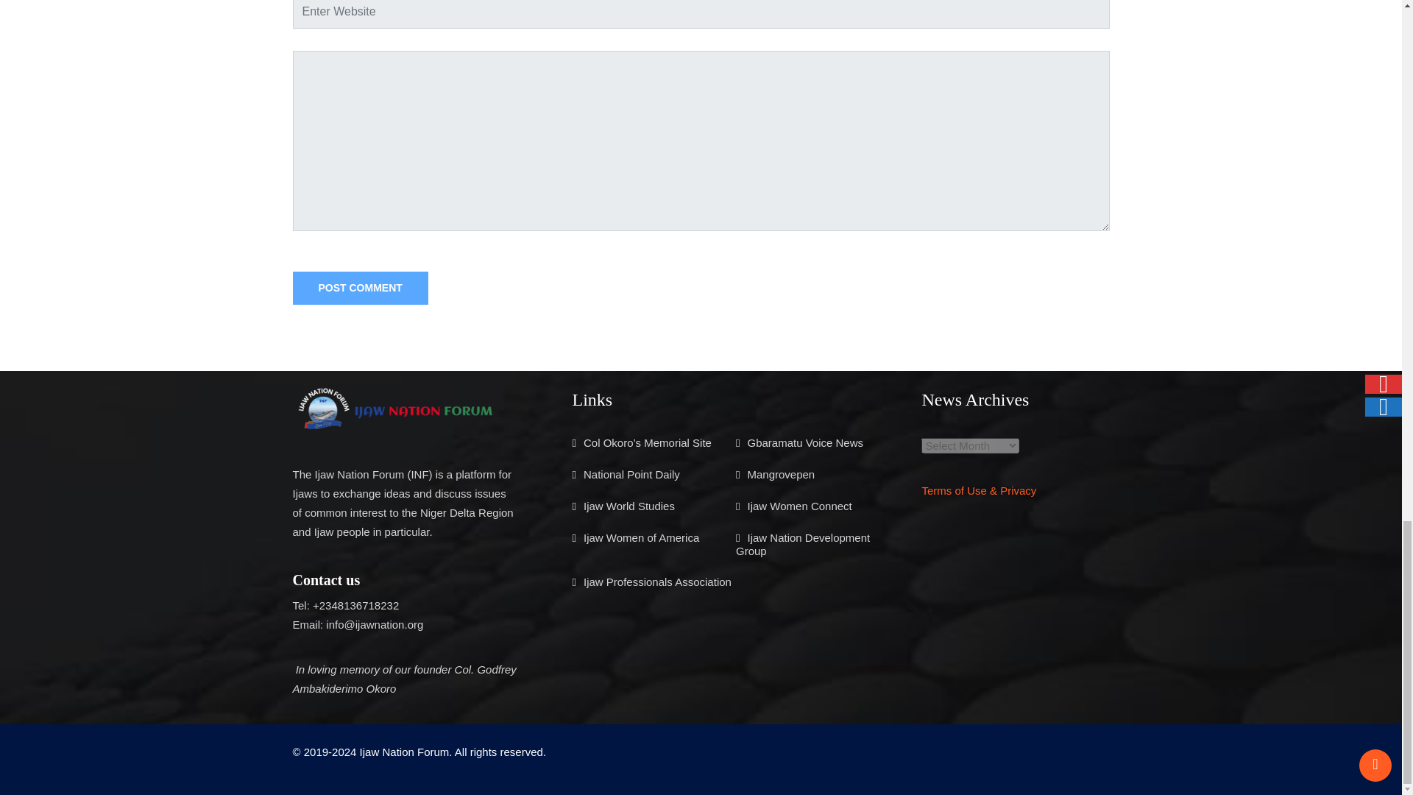  What do you see at coordinates (631, 474) in the screenshot?
I see `National Point Daily` at bounding box center [631, 474].